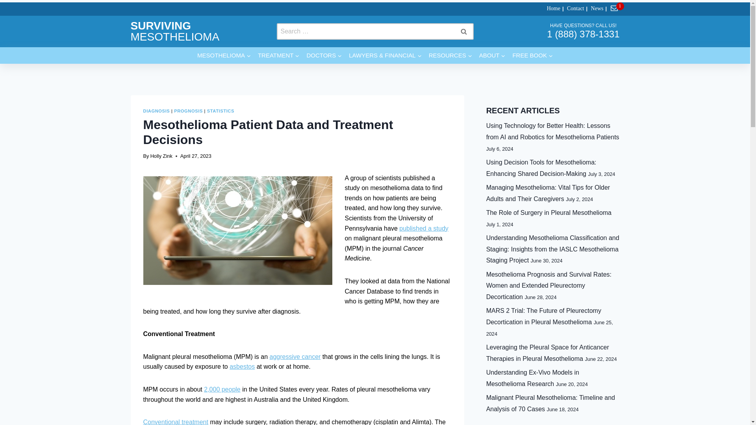  I want to click on Home, so click(551, 9).